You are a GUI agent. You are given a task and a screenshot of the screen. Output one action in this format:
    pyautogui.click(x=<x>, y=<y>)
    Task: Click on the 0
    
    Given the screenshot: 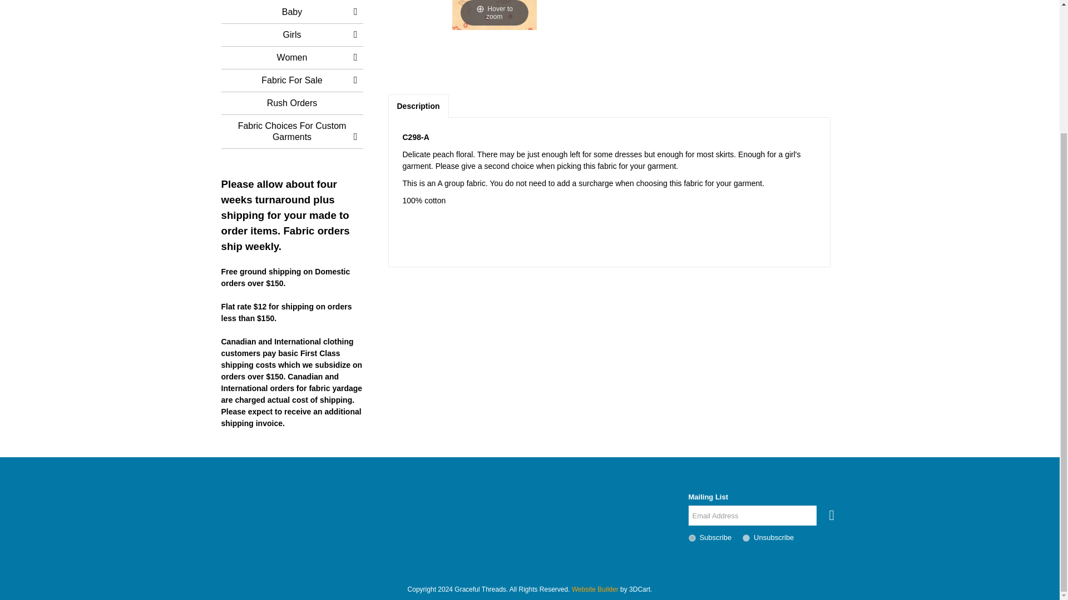 What is the action you would take?
    pyautogui.click(x=745, y=538)
    